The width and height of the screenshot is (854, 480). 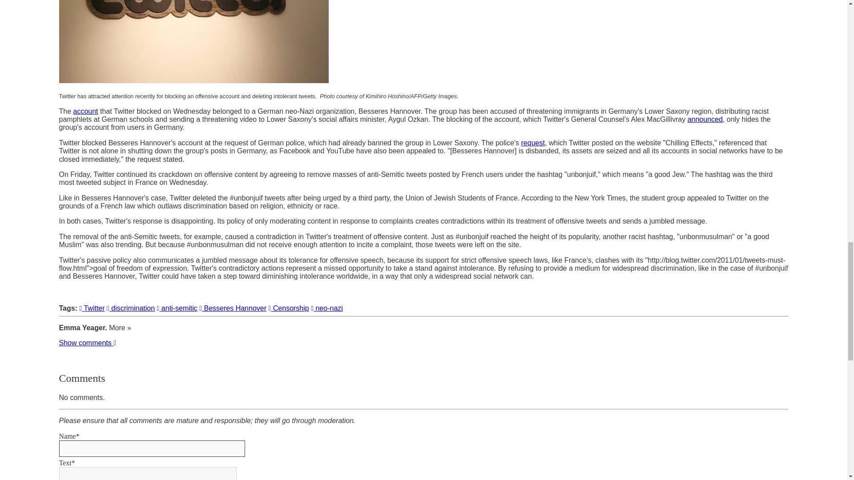 What do you see at coordinates (131, 308) in the screenshot?
I see `discrimination` at bounding box center [131, 308].